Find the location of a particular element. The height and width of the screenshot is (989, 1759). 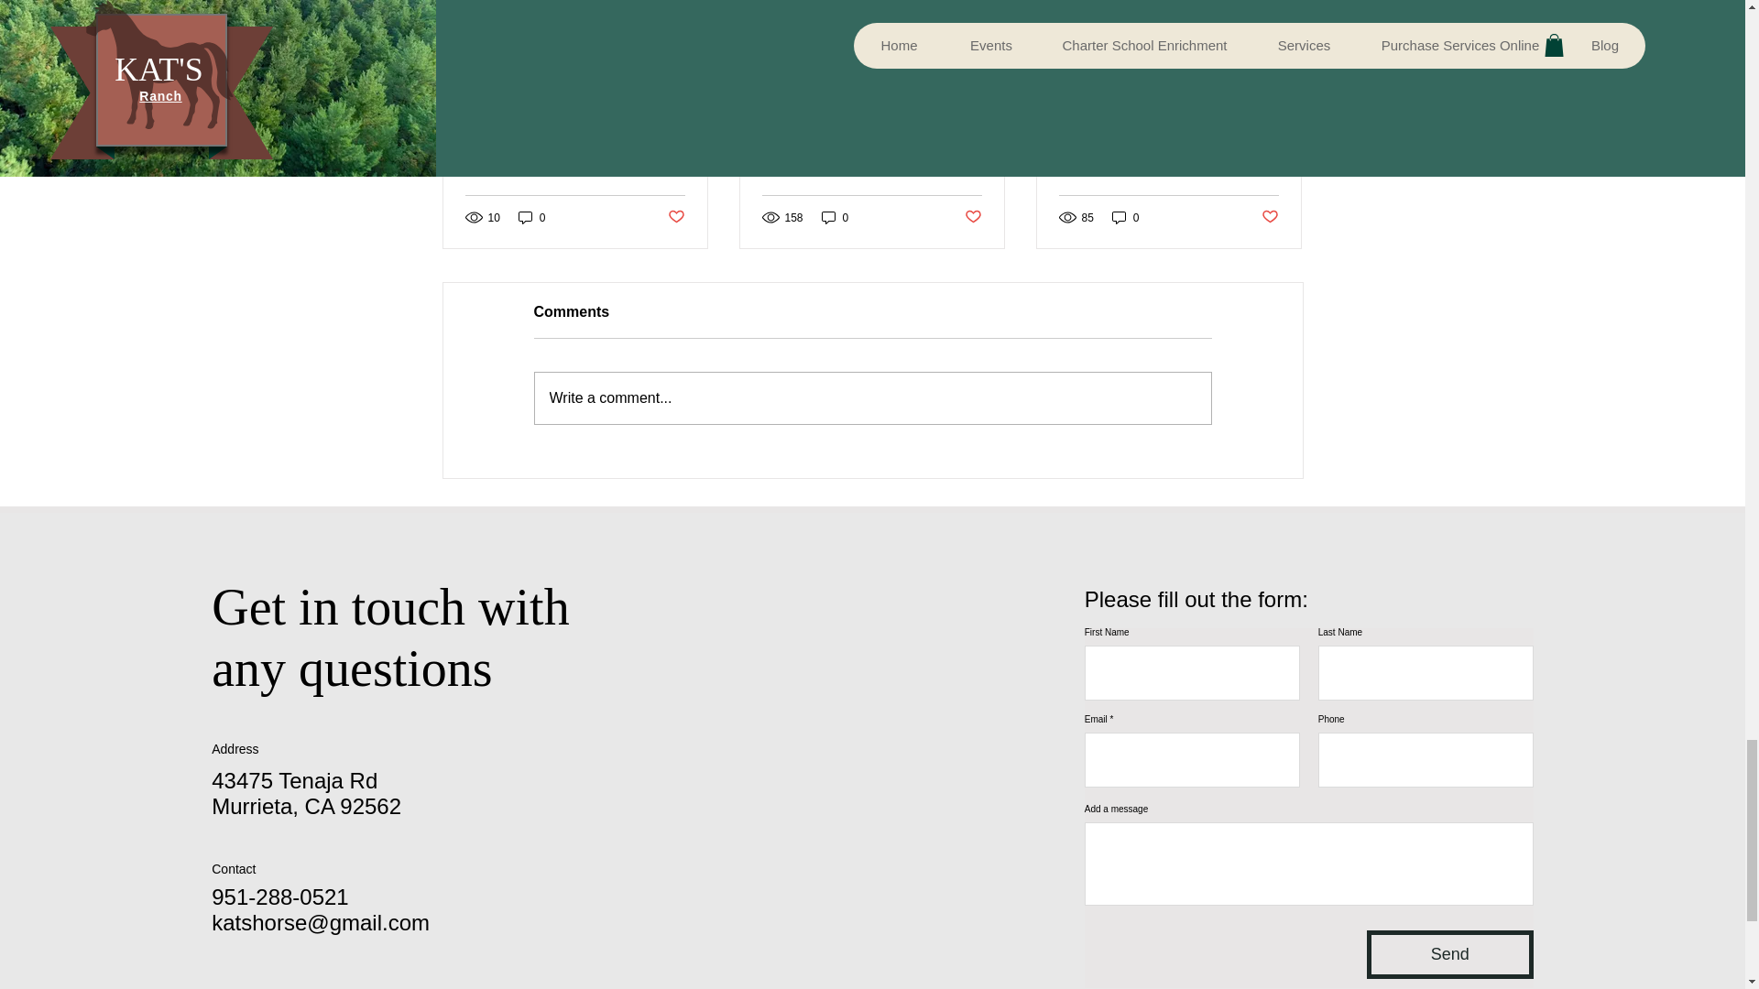

0 is located at coordinates (836, 217).